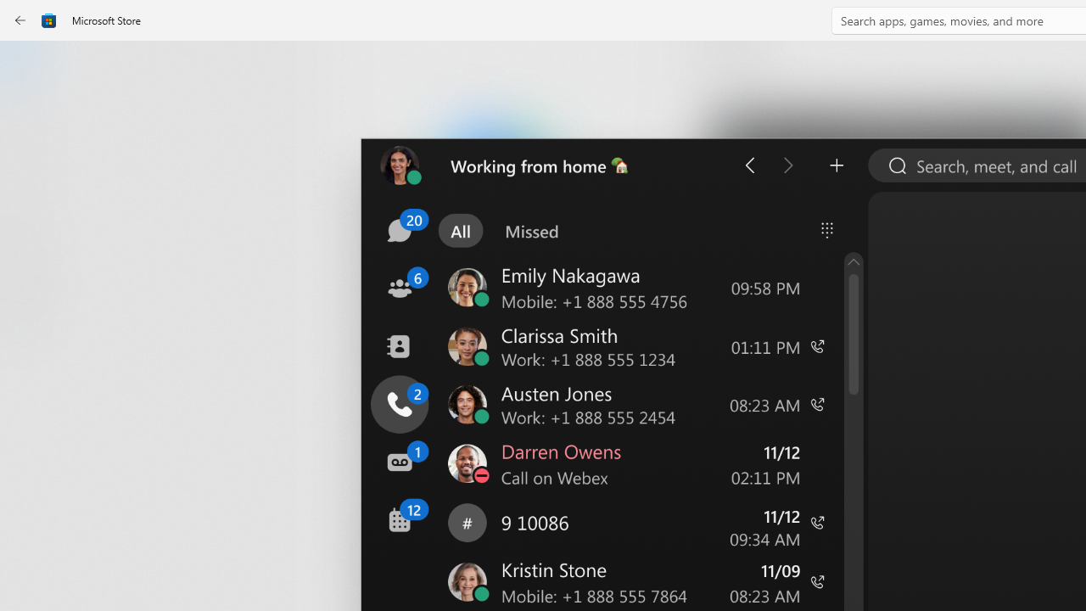  Describe the element at coordinates (31, 120) in the screenshot. I see `Apps` at that location.